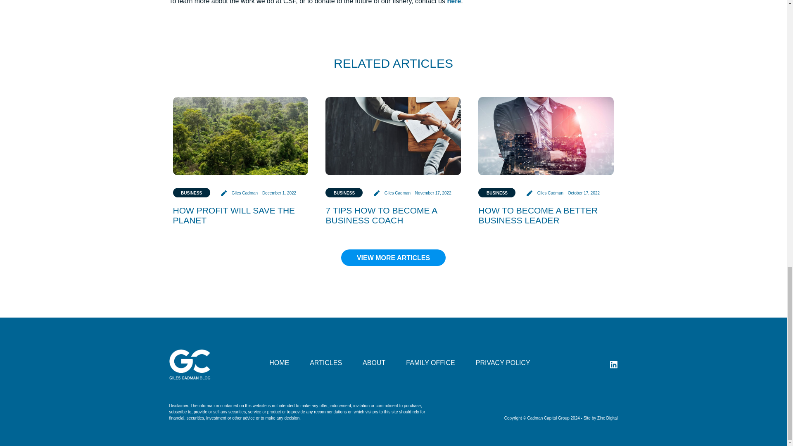 Image resolution: width=793 pixels, height=446 pixels. I want to click on PRIVACY POLICY, so click(503, 363).